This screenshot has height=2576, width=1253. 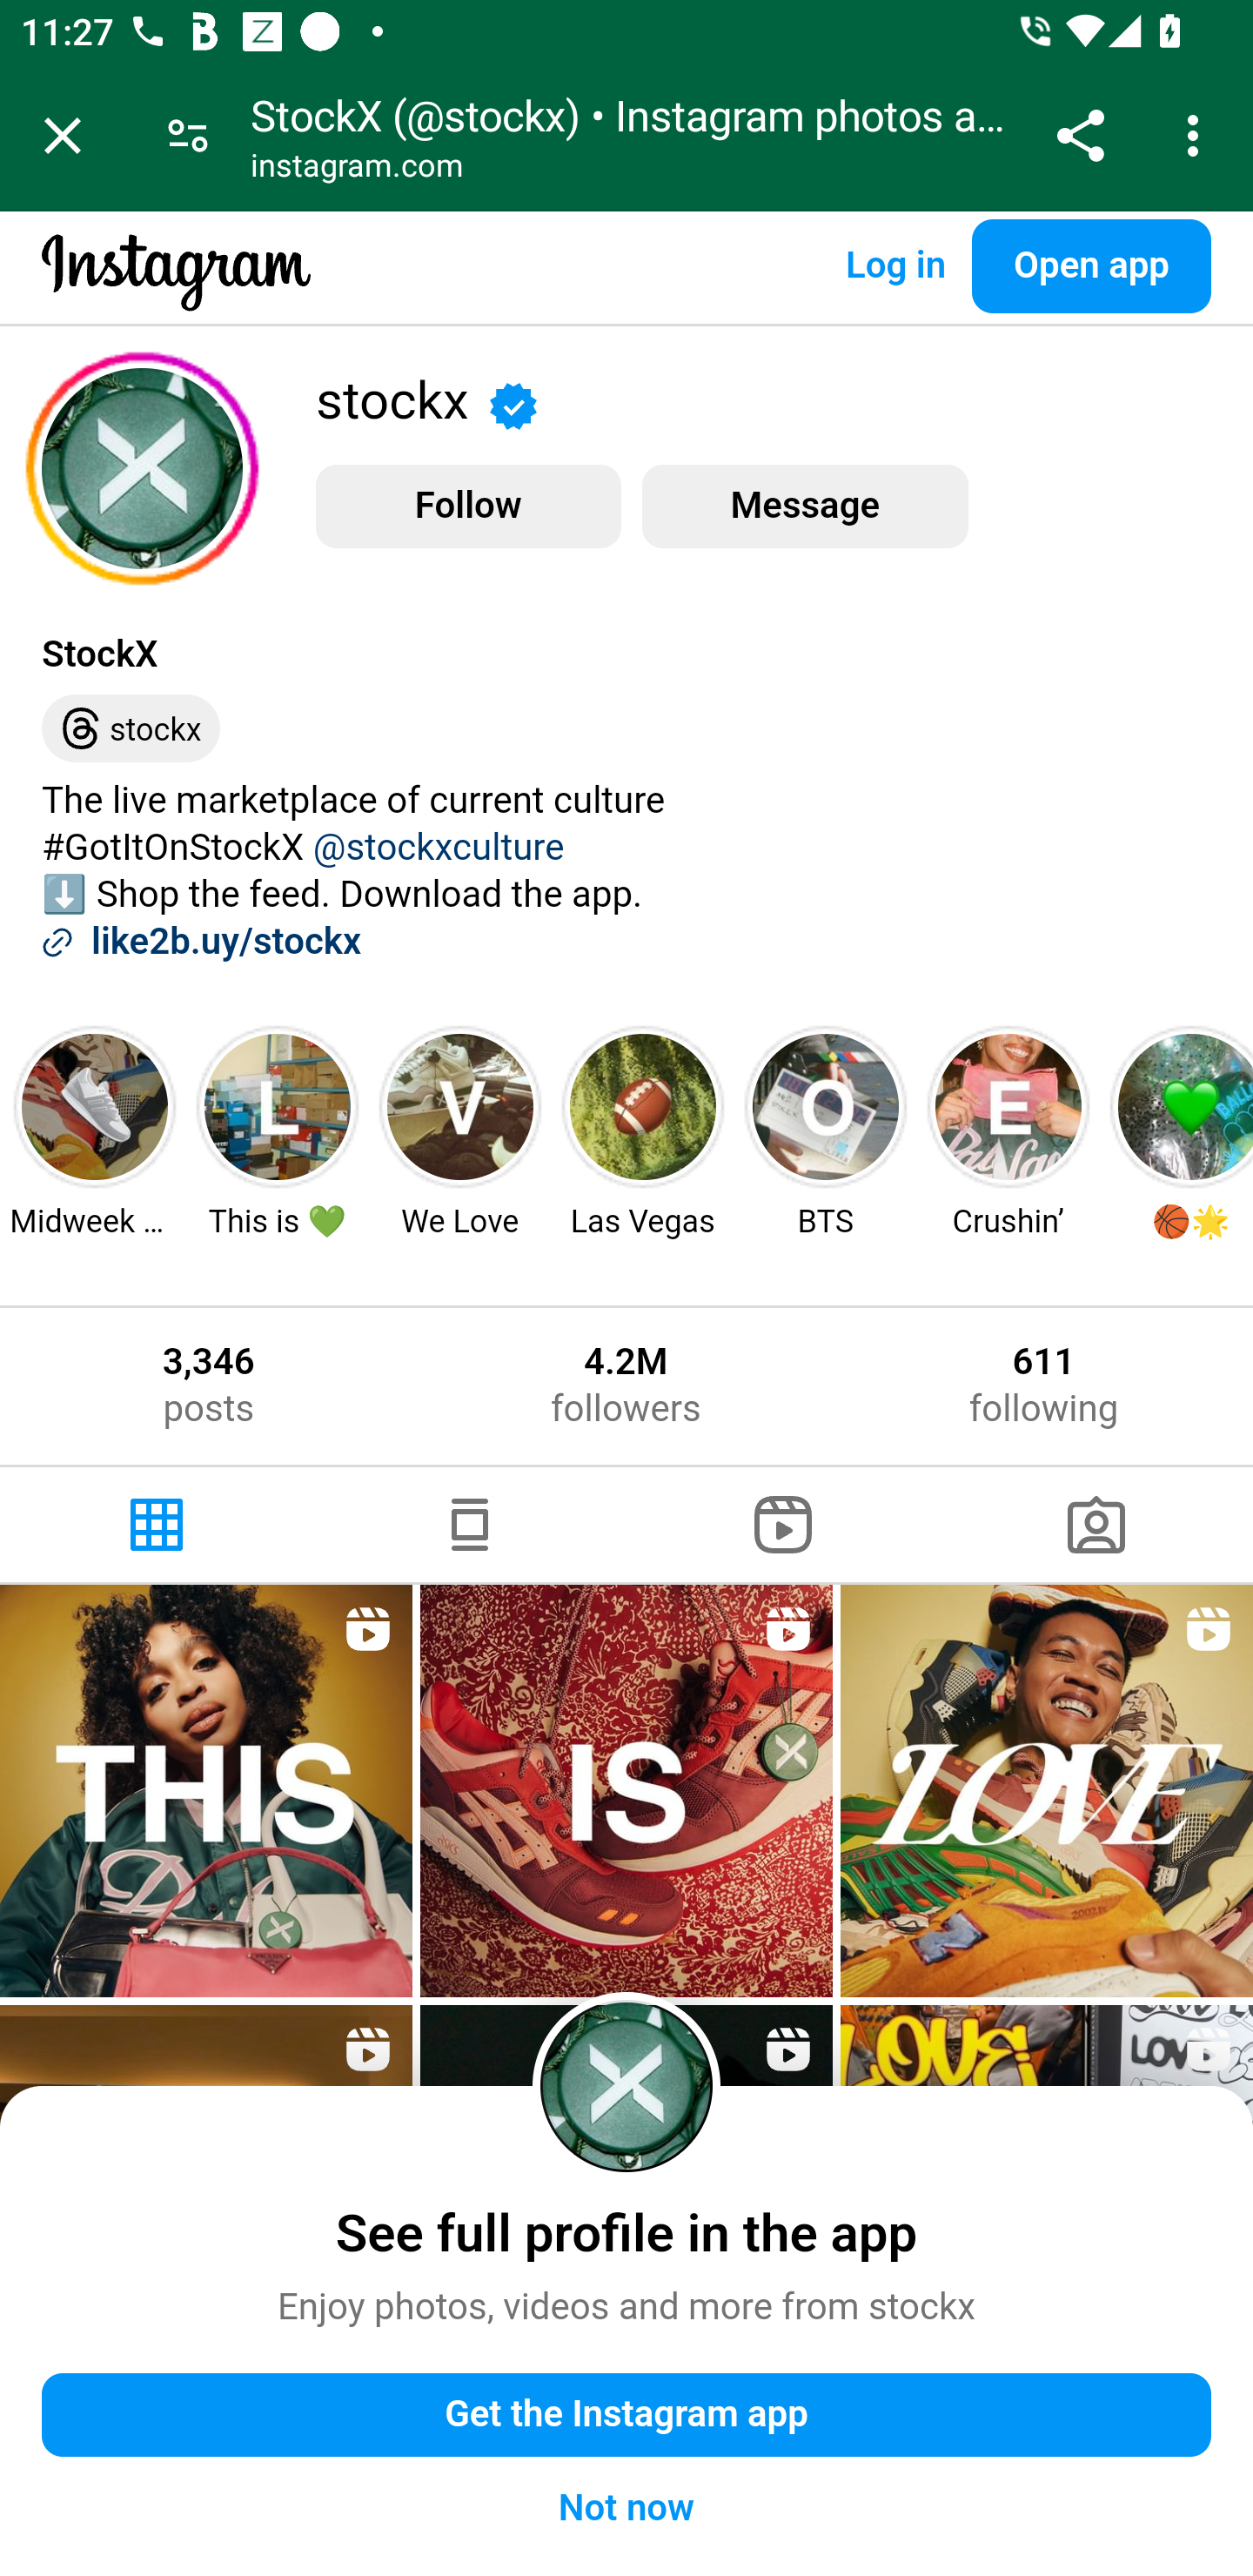 I want to click on BTS's profile picture, so click(x=827, y=1105).